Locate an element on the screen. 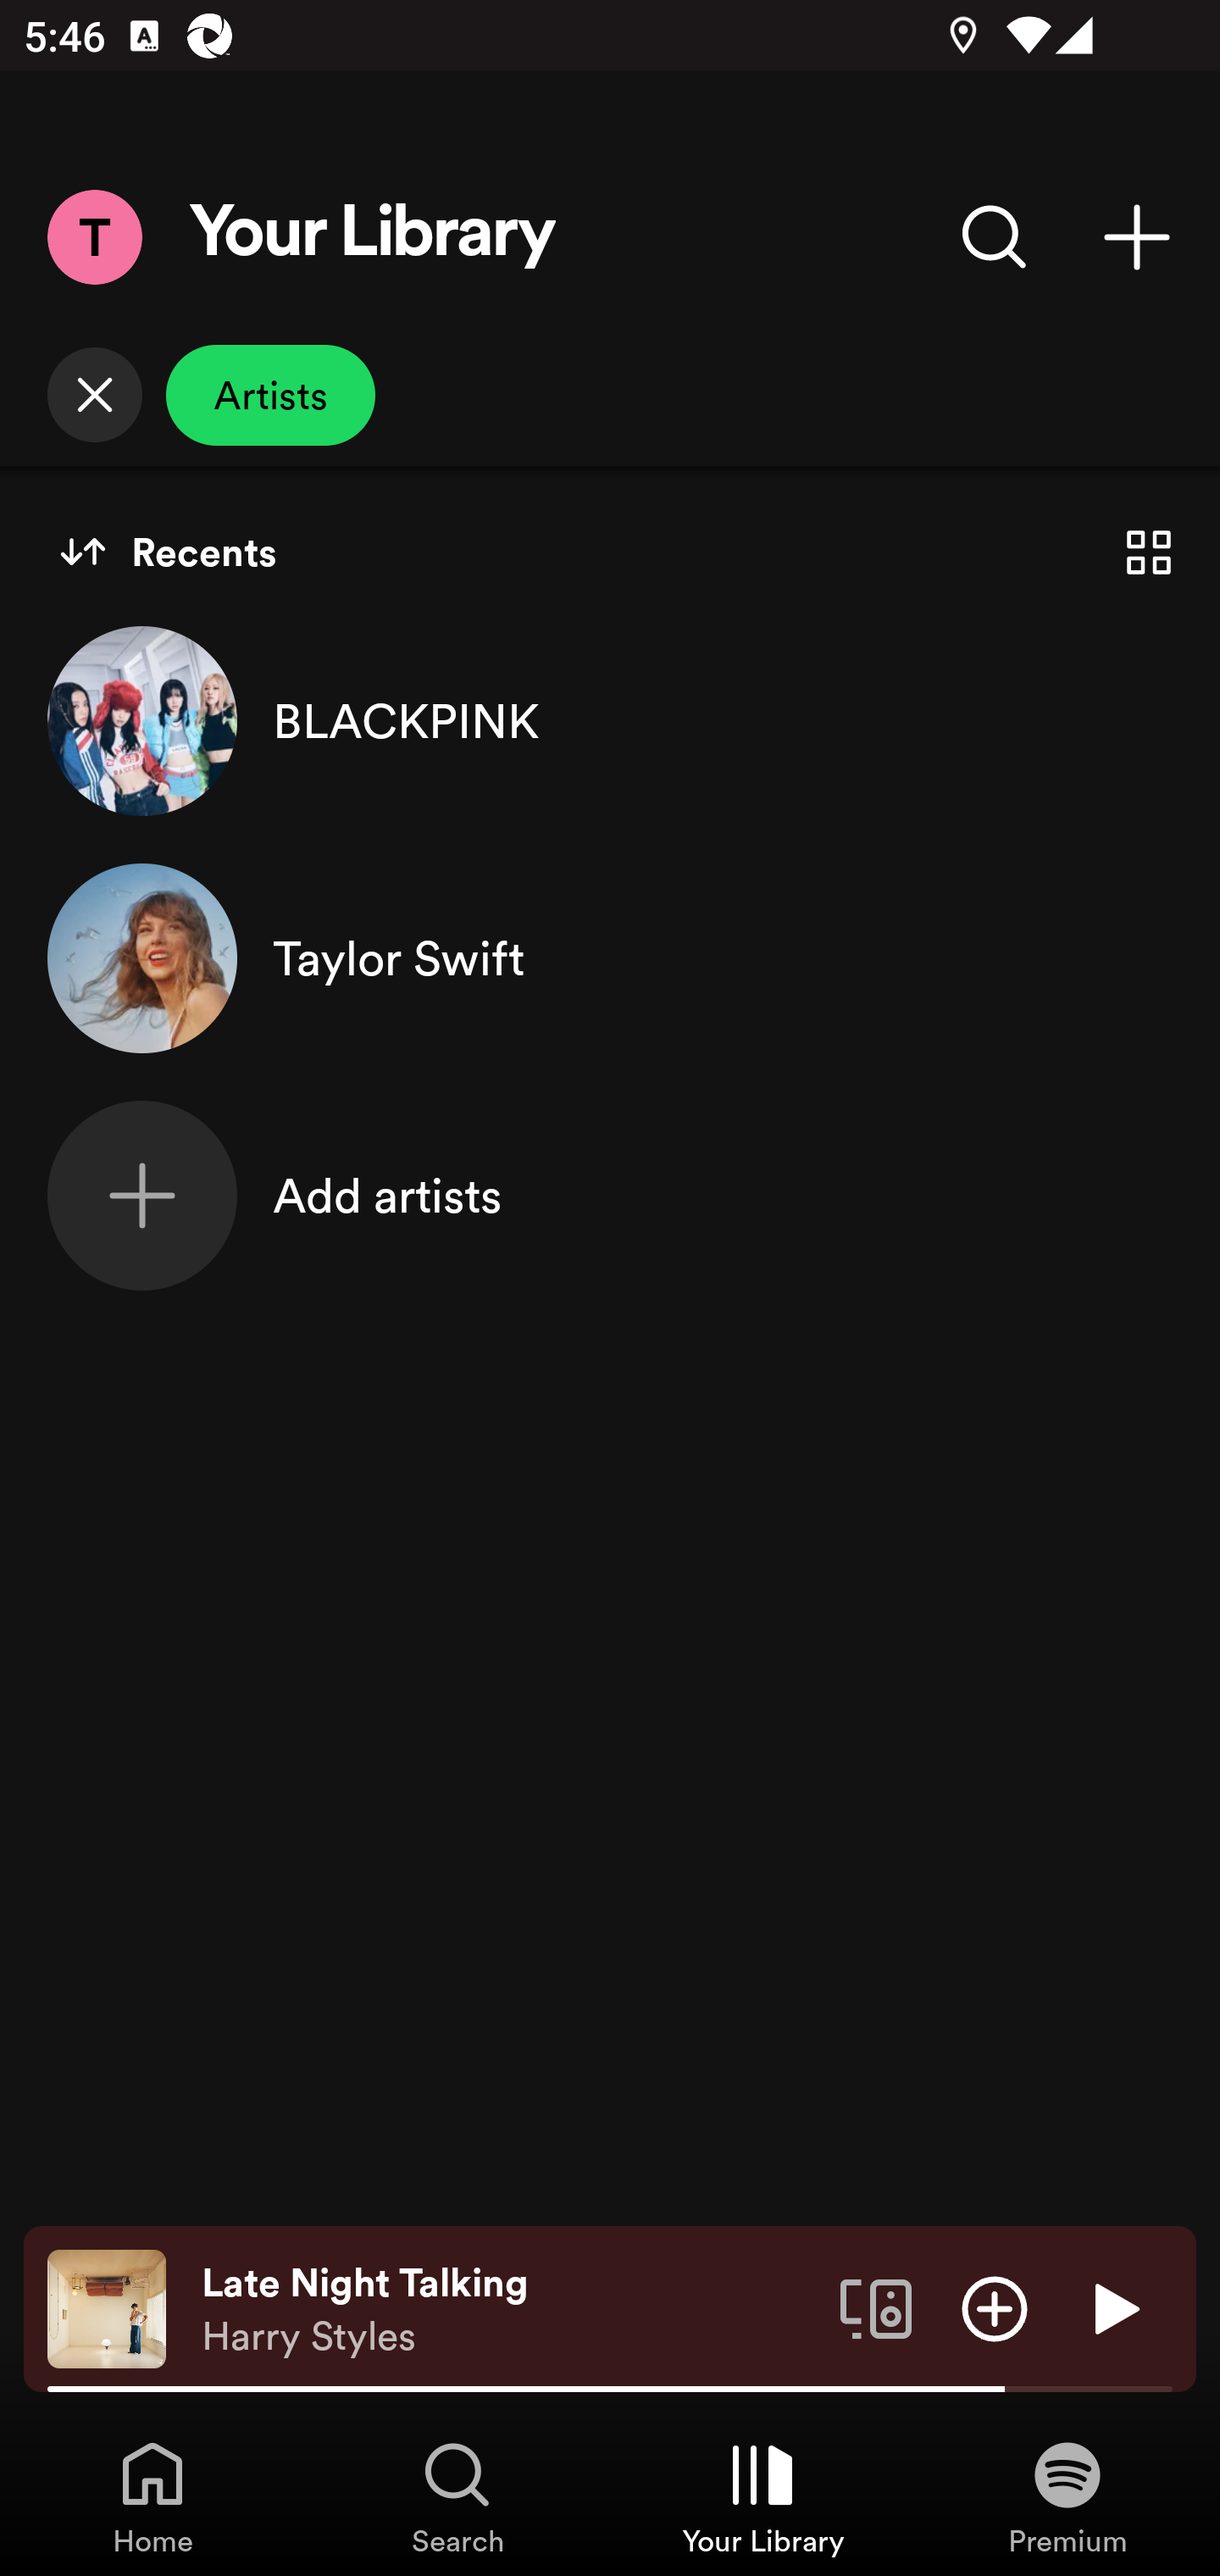 Image resolution: width=1220 pixels, height=2576 pixels. Taylor Swift,  Taylor Swift is located at coordinates (610, 958).